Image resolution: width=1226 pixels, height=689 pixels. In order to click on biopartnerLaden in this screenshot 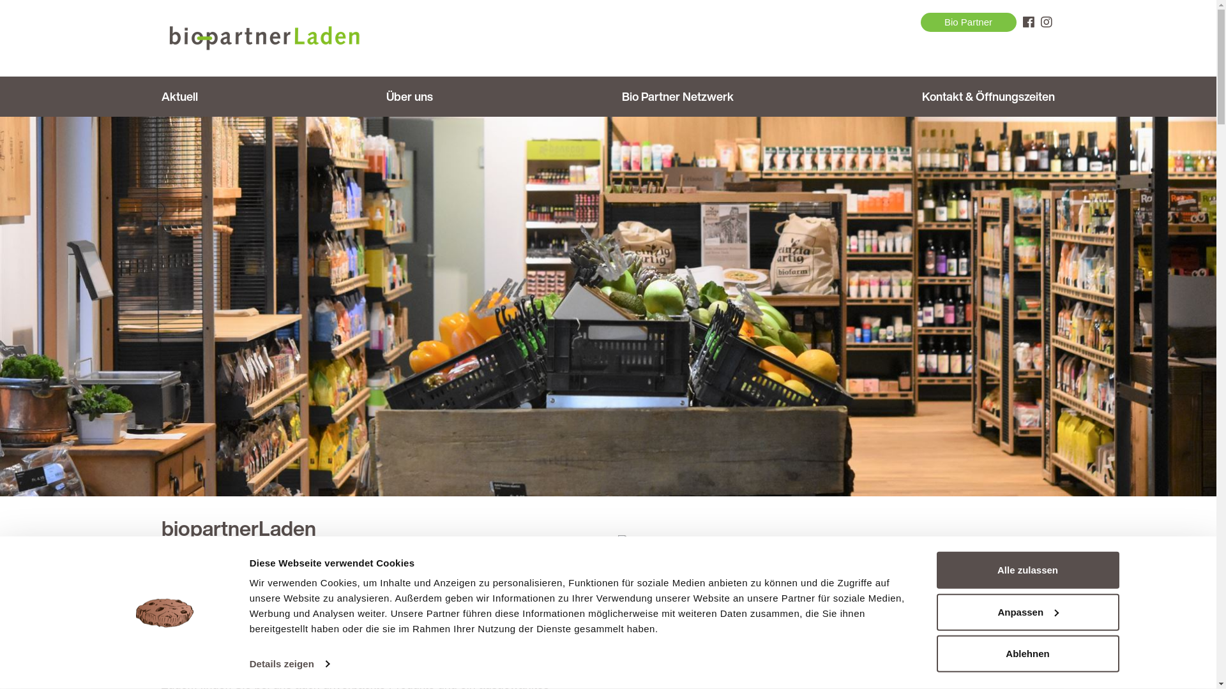, I will do `click(1028, 23)`.